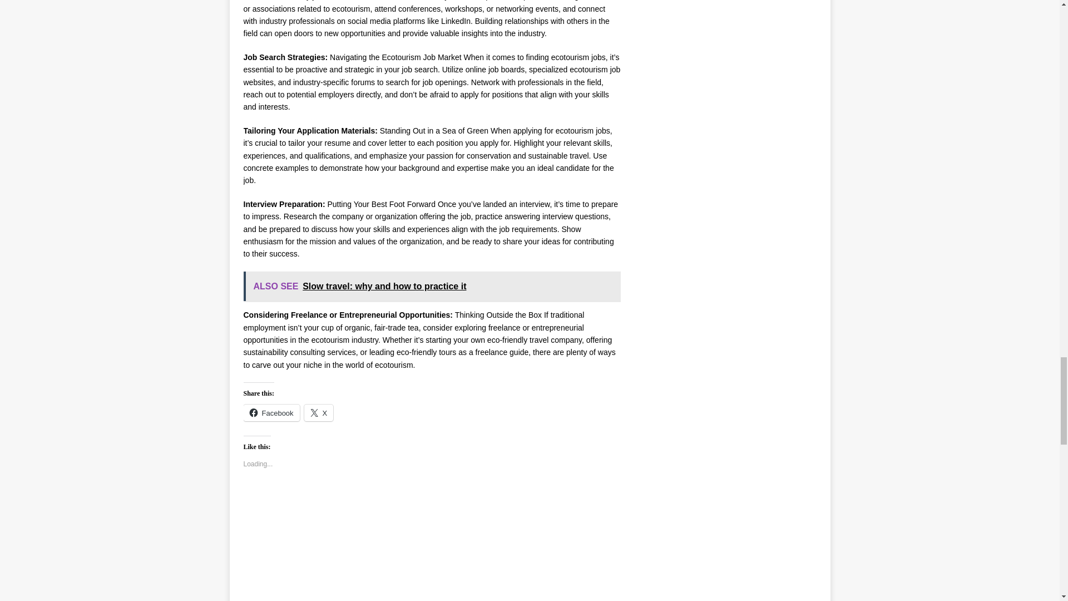 The width and height of the screenshot is (1068, 601). I want to click on ALSO SEE  Slow travel: why and how to practice it, so click(433, 287).